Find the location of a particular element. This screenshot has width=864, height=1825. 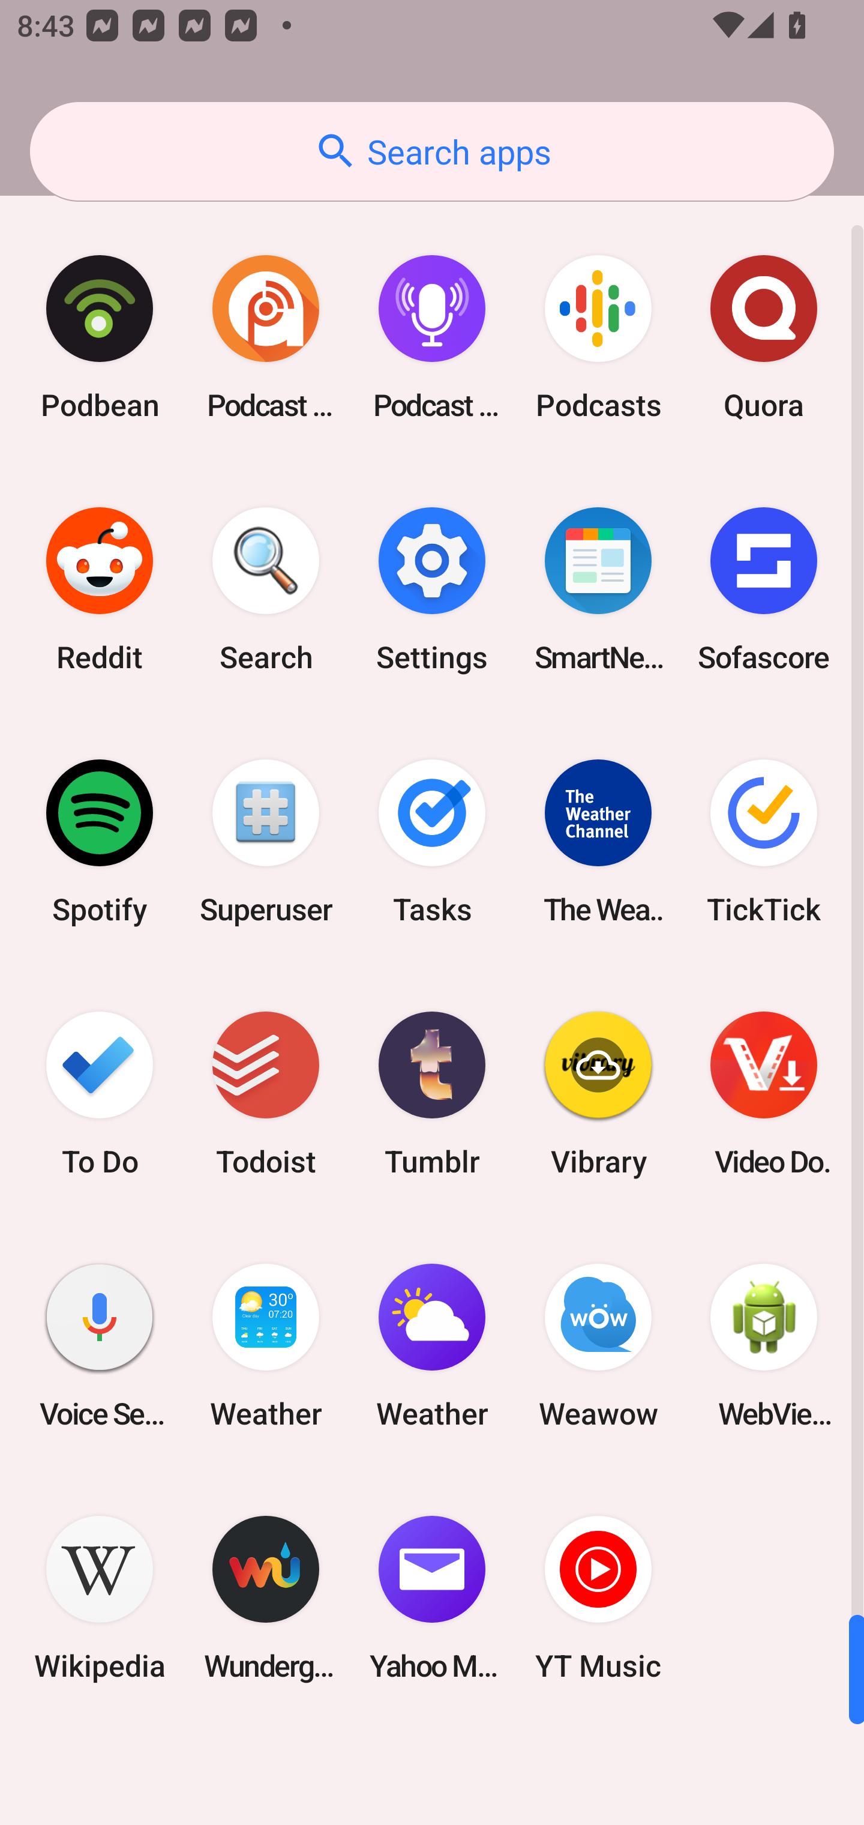

Tasks is located at coordinates (432, 841).